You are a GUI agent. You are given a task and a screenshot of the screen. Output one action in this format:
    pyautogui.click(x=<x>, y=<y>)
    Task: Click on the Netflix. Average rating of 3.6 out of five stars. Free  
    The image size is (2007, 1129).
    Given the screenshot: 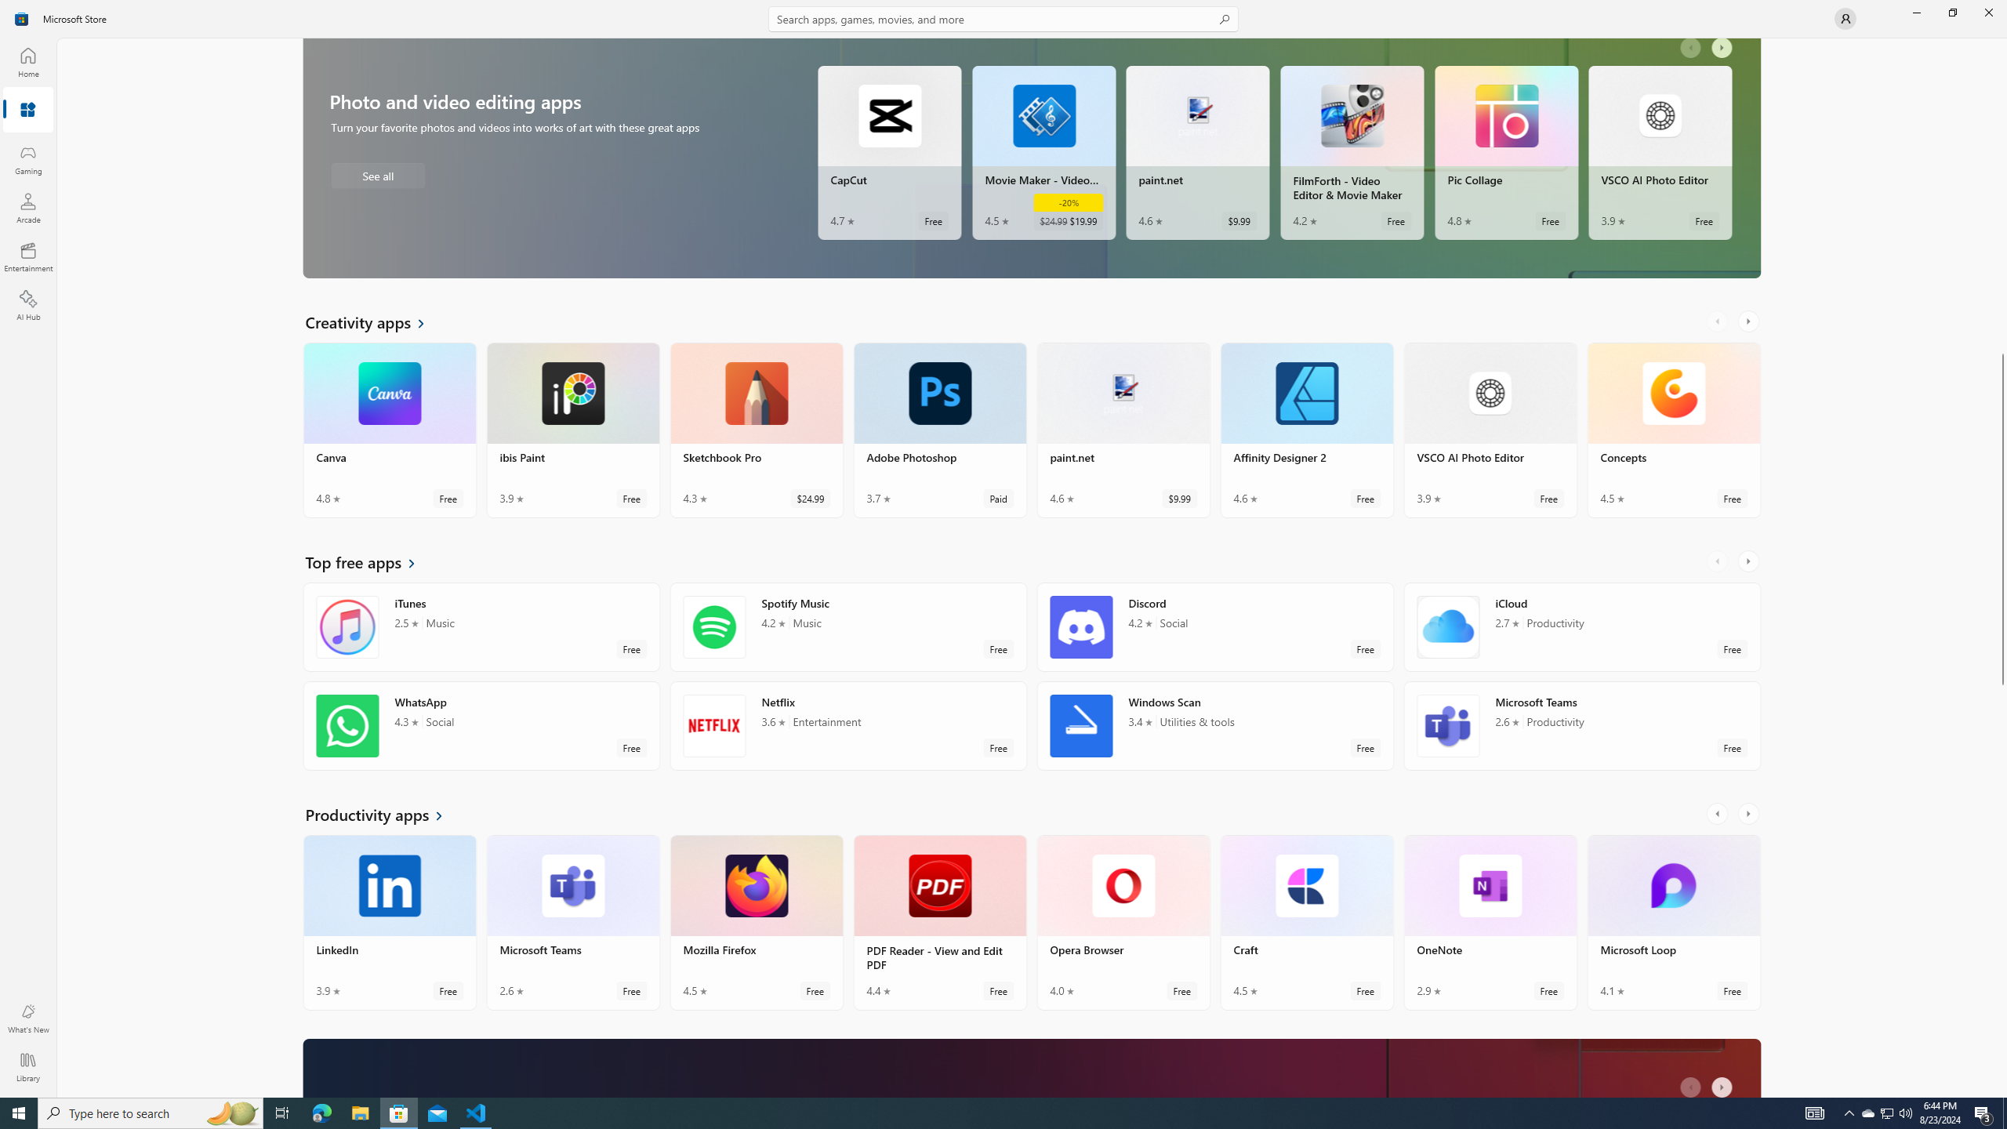 What is the action you would take?
    pyautogui.click(x=848, y=726)
    